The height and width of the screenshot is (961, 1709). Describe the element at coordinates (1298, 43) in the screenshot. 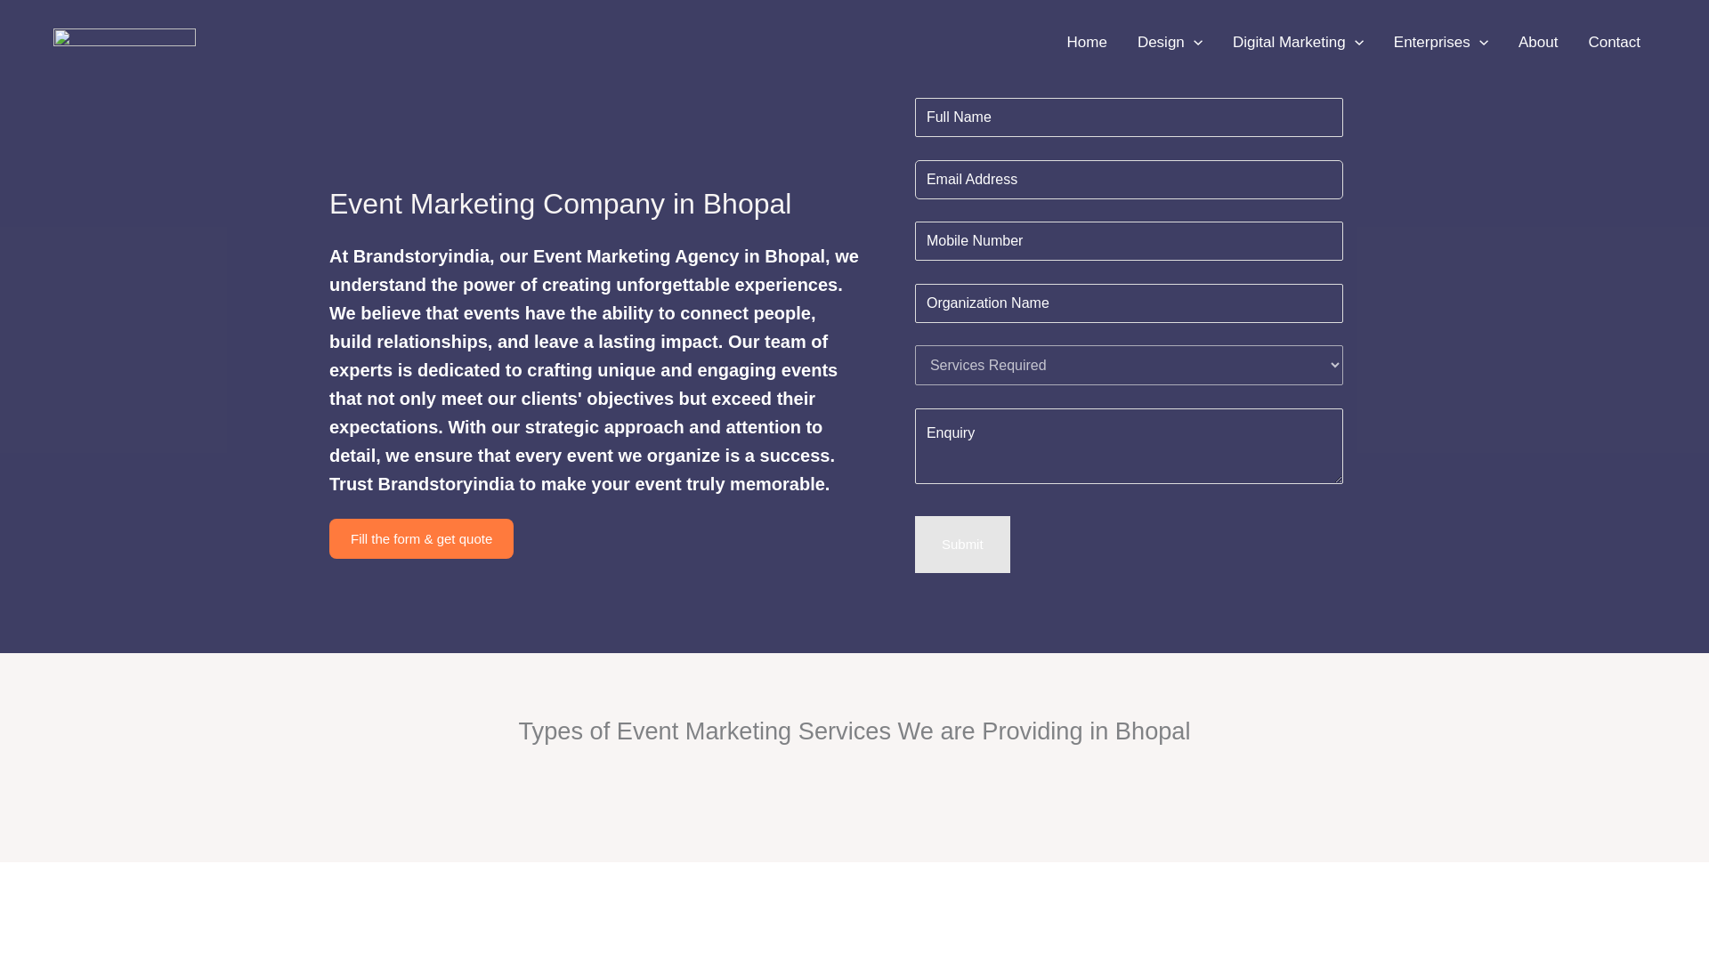

I see `Digital Marketing` at that location.